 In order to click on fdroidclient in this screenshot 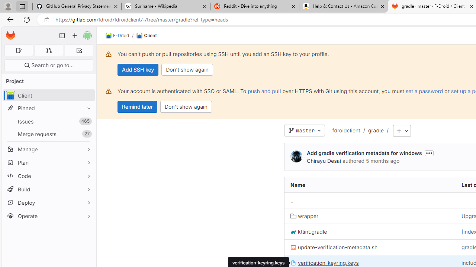, I will do `click(346, 131)`.